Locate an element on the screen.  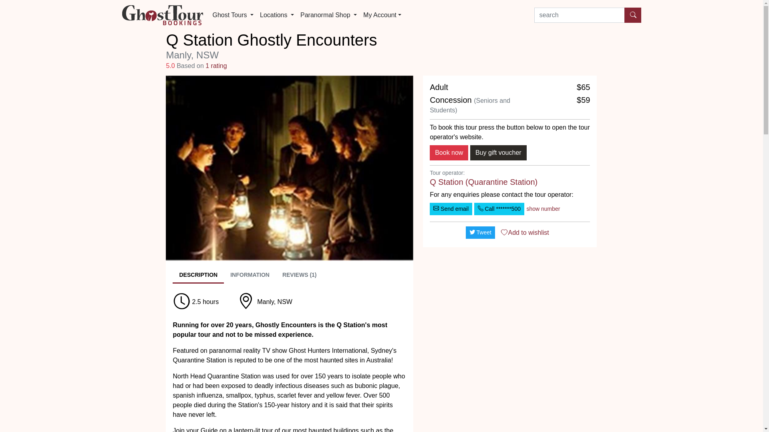
Call *******500 is located at coordinates (499, 209).